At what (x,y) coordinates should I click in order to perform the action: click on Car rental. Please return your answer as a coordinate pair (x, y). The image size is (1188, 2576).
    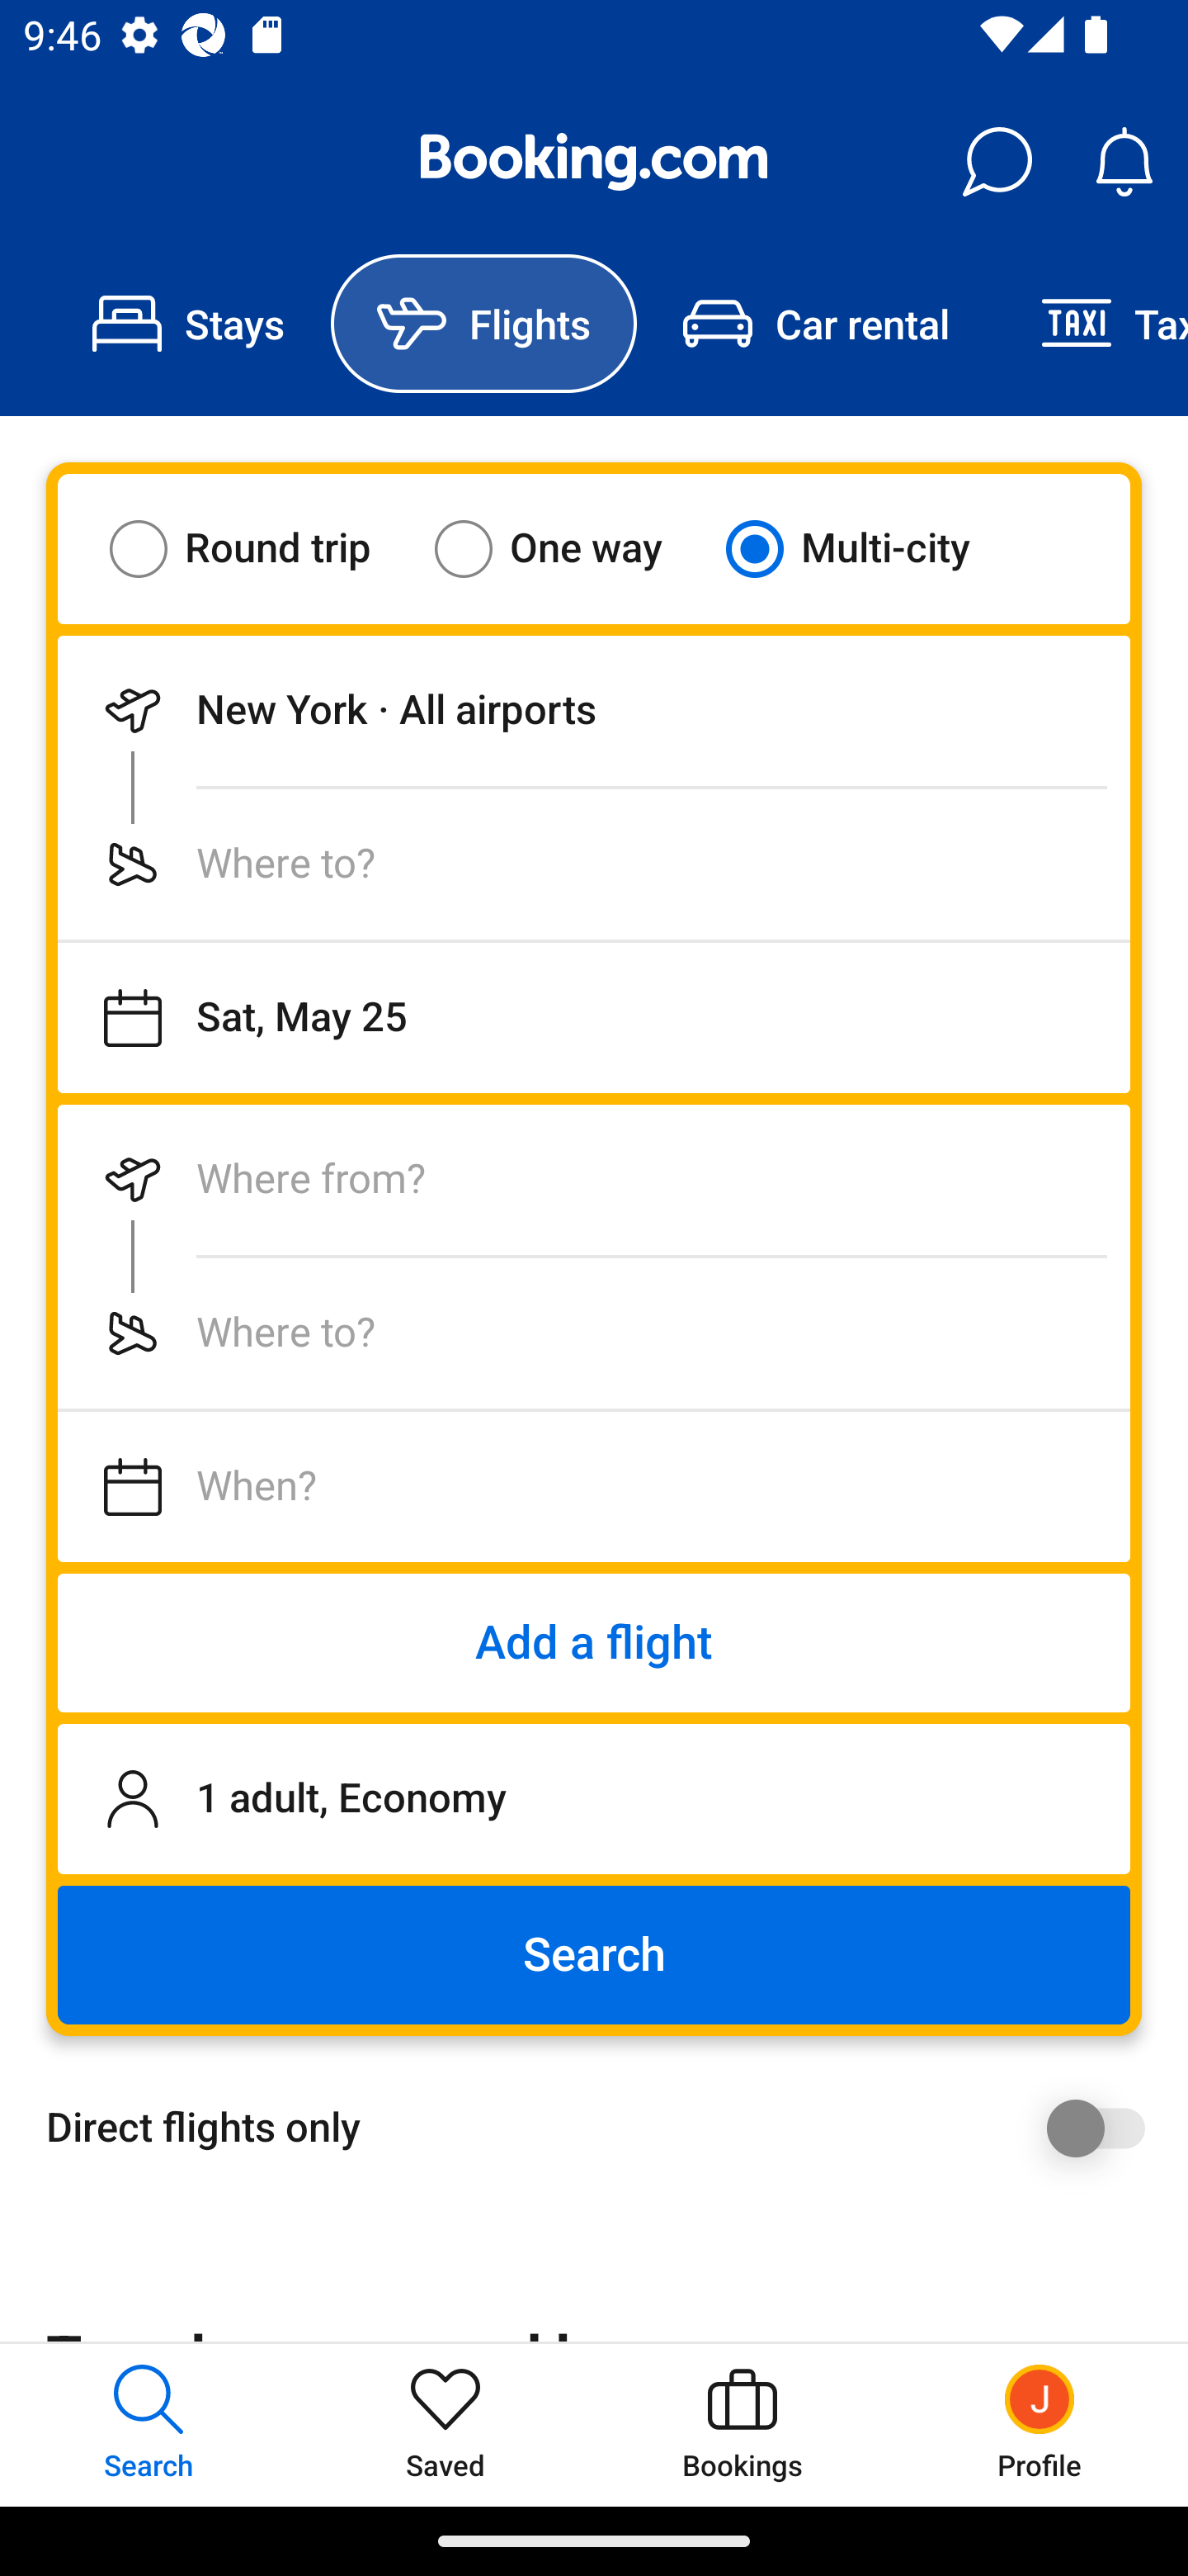
    Looking at the image, I should click on (815, 324).